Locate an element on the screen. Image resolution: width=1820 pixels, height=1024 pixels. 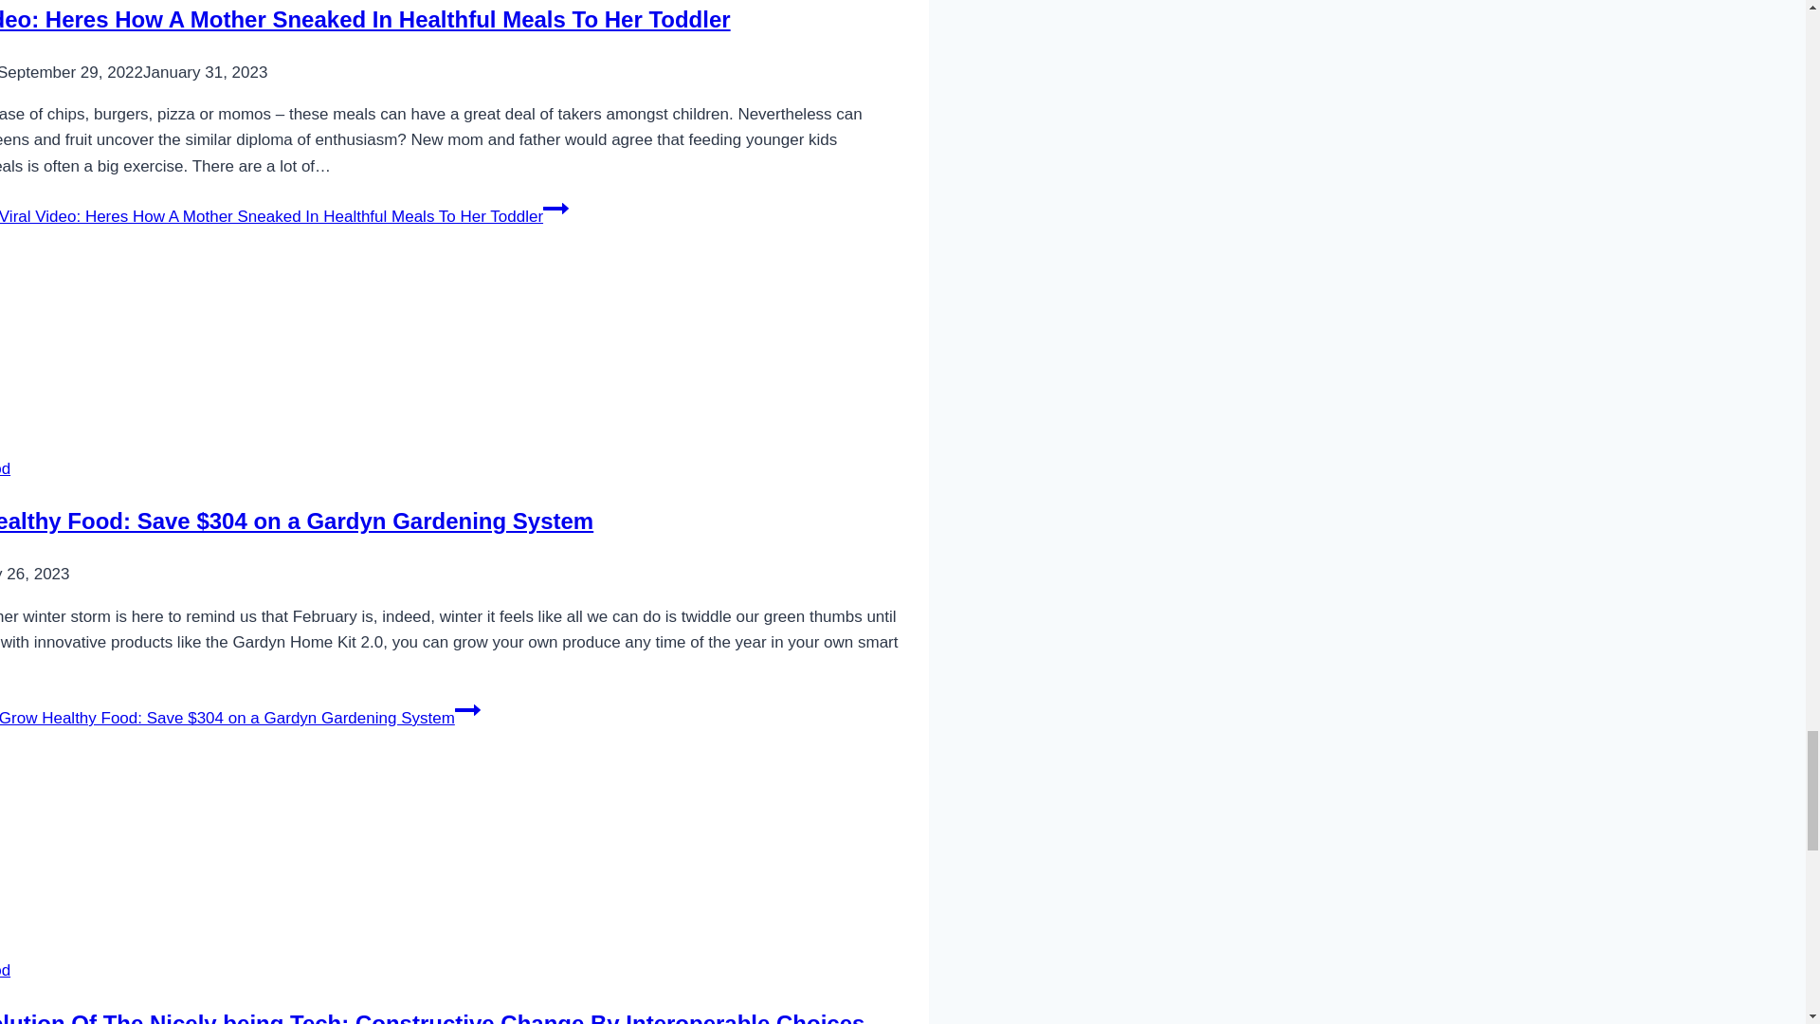
Healthy Food is located at coordinates (6, 468).